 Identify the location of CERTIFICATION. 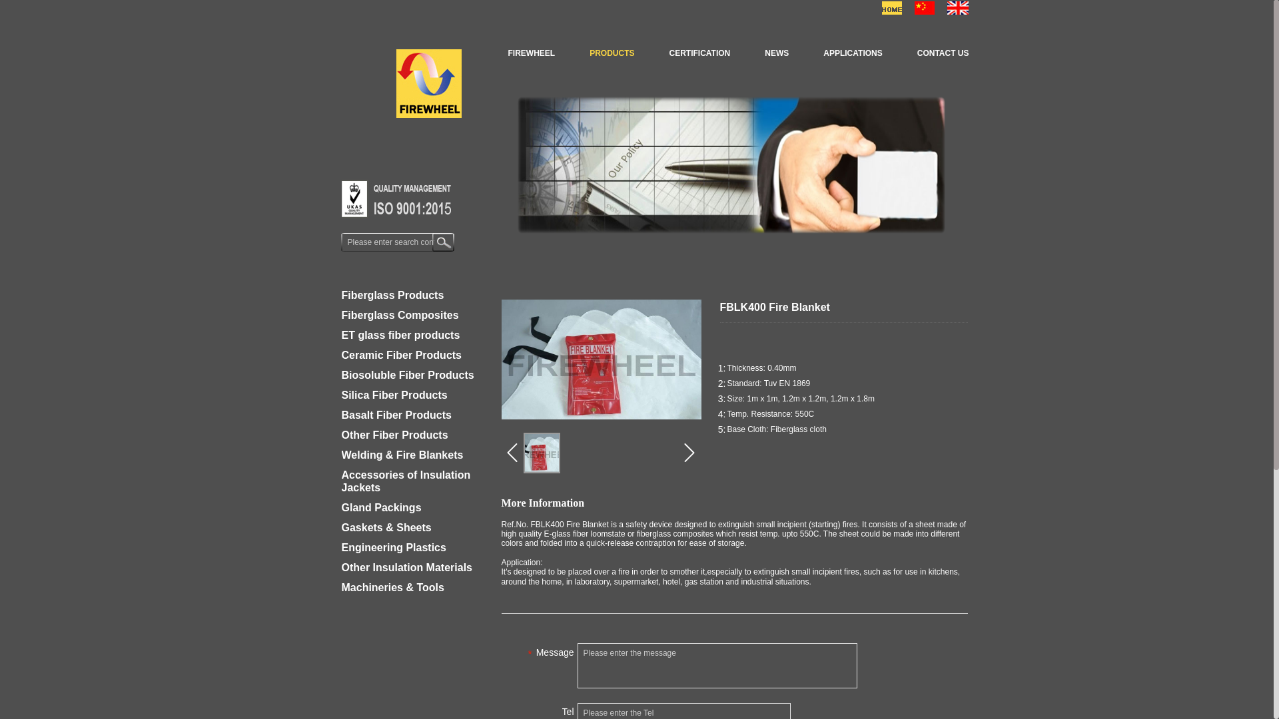
(699, 53).